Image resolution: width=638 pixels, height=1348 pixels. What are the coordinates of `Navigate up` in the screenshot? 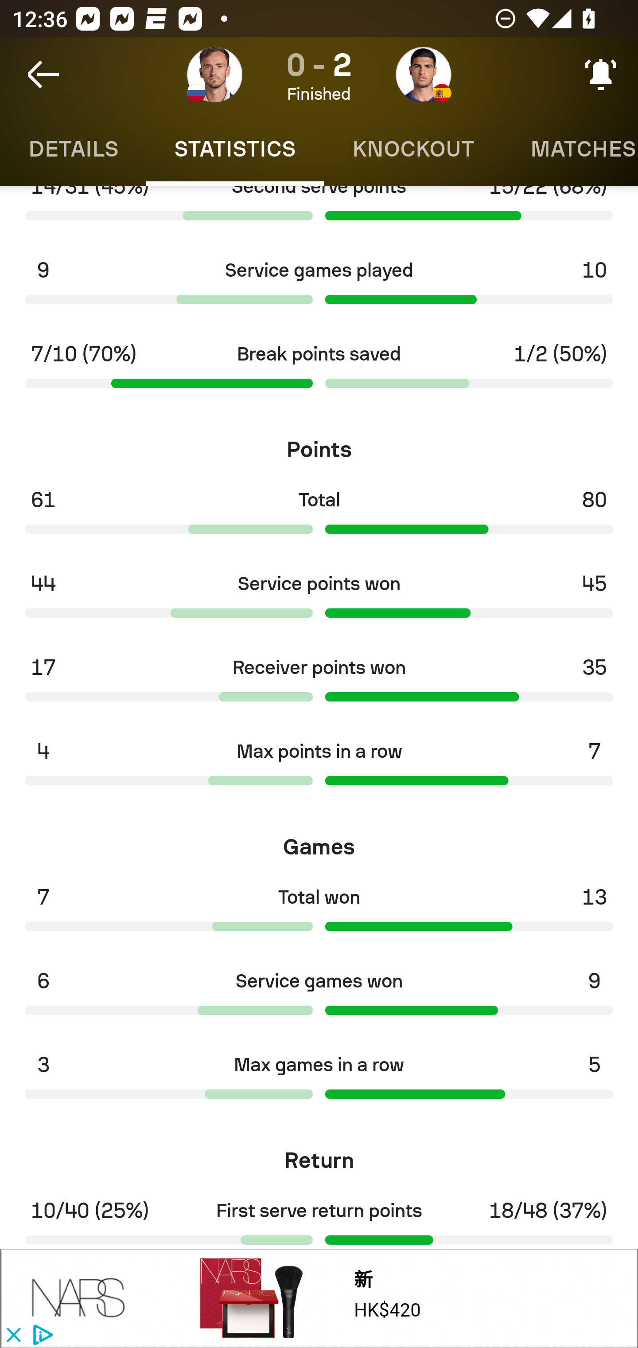 It's located at (43, 74).